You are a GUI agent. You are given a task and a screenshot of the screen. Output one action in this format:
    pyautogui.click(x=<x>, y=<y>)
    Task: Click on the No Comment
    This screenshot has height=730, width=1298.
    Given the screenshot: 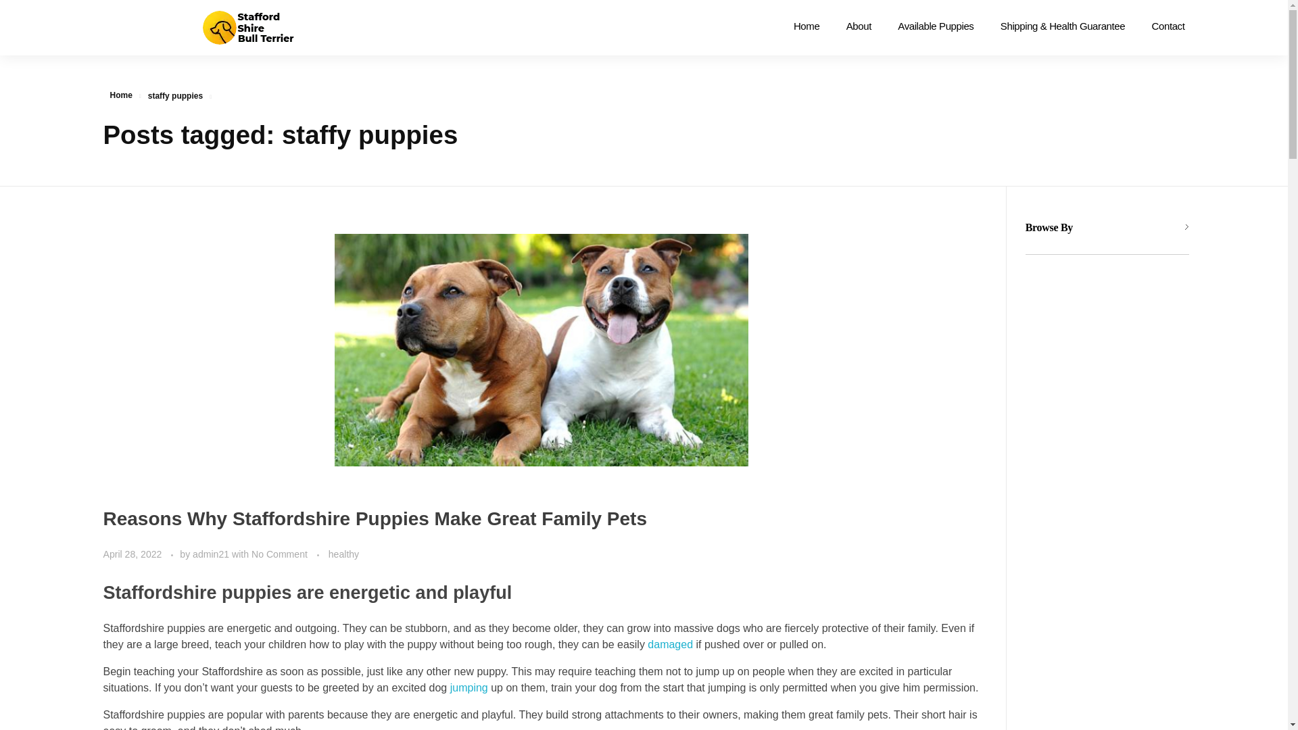 What is the action you would take?
    pyautogui.click(x=280, y=554)
    